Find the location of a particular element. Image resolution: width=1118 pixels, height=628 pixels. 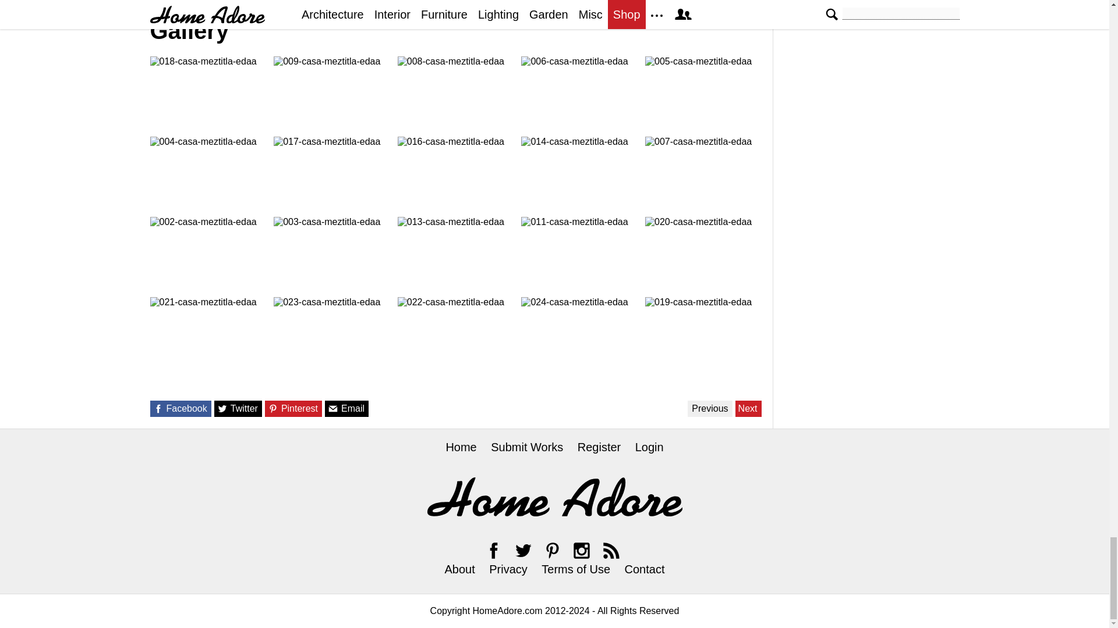

Facebook is located at coordinates (494, 550).